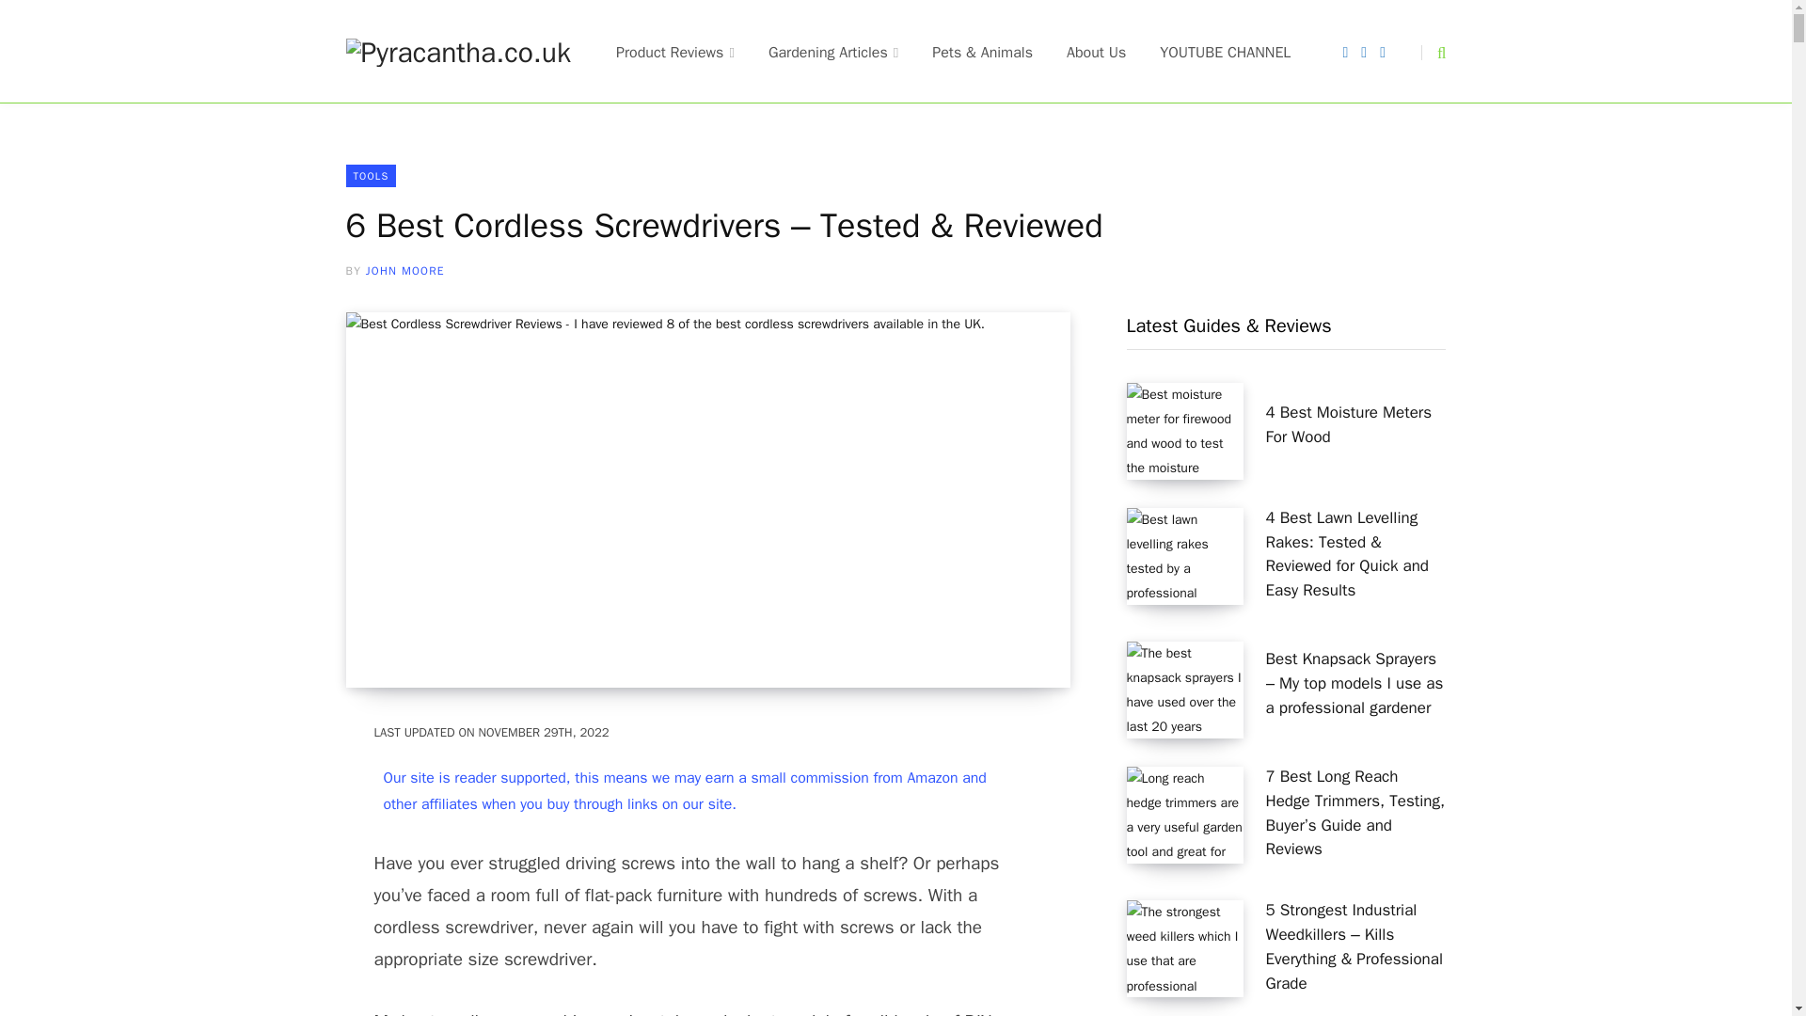 Image resolution: width=1806 pixels, height=1016 pixels. What do you see at coordinates (1096, 52) in the screenshot?
I see `About Us` at bounding box center [1096, 52].